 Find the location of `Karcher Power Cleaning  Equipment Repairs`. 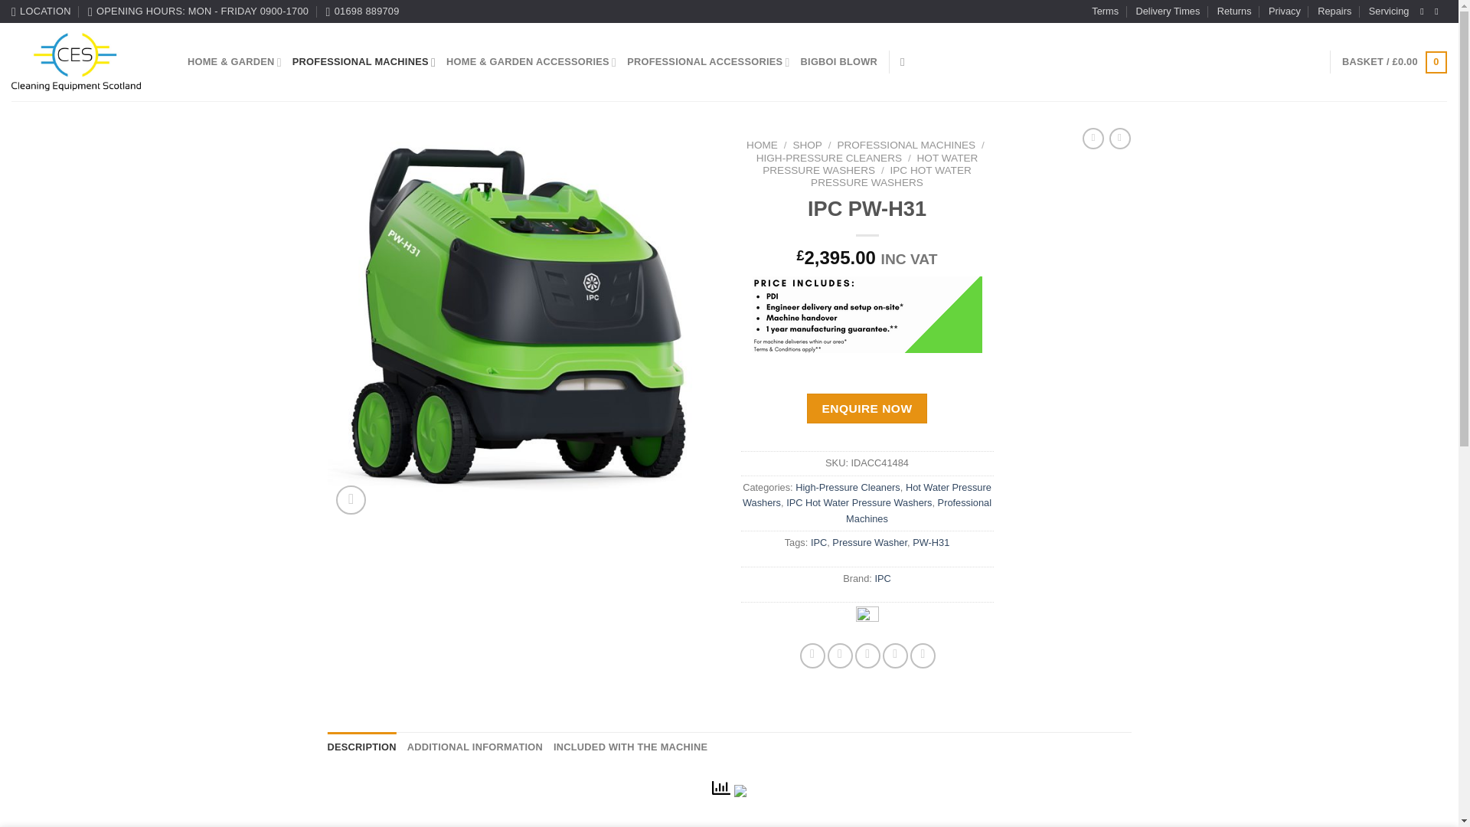

Karcher Power Cleaning  Equipment Repairs is located at coordinates (1334, 11).